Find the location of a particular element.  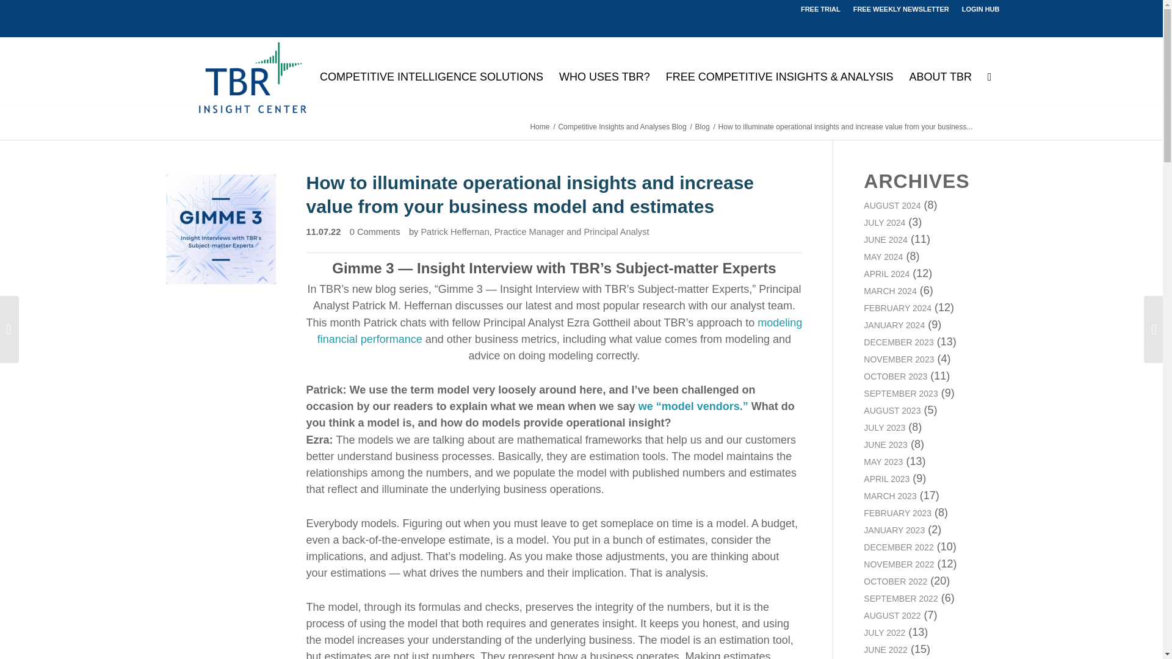

FREE TRIAL is located at coordinates (820, 9).